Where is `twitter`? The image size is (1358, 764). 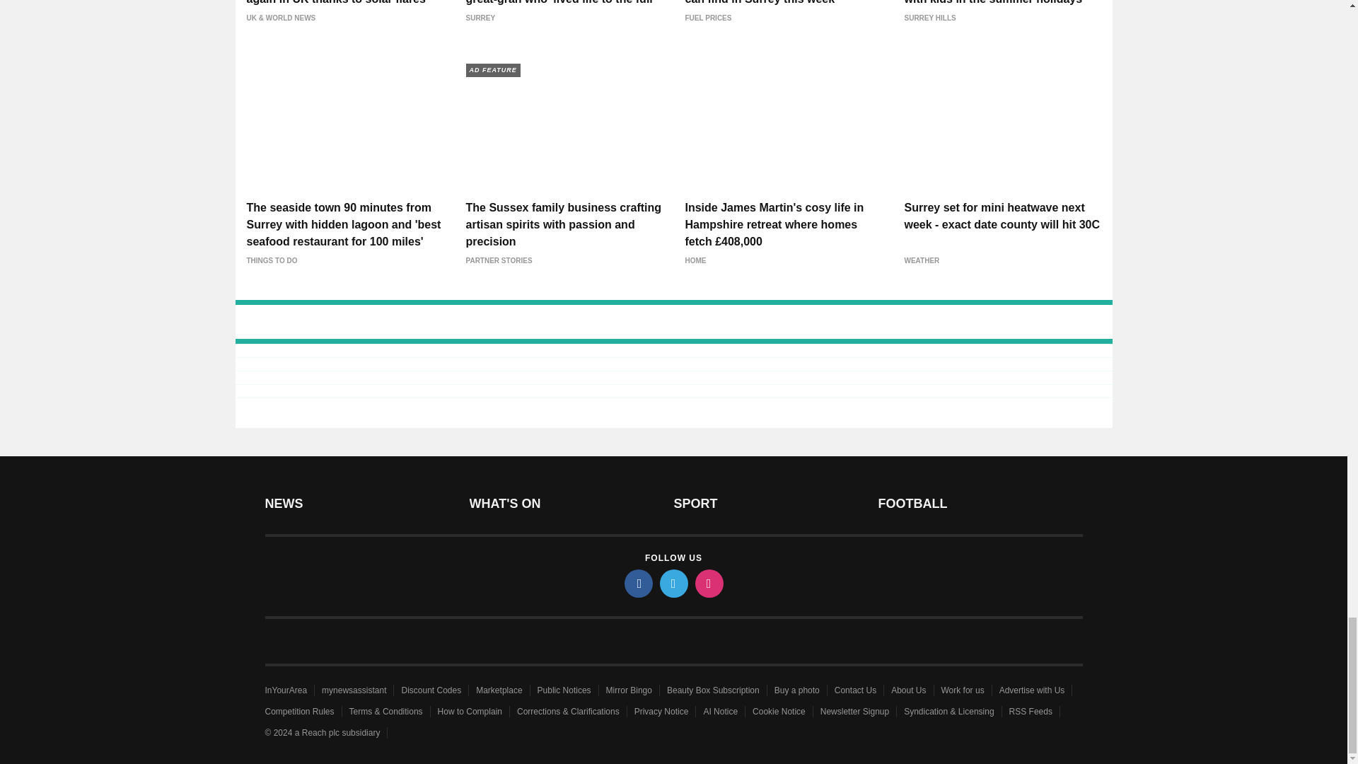 twitter is located at coordinates (673, 583).